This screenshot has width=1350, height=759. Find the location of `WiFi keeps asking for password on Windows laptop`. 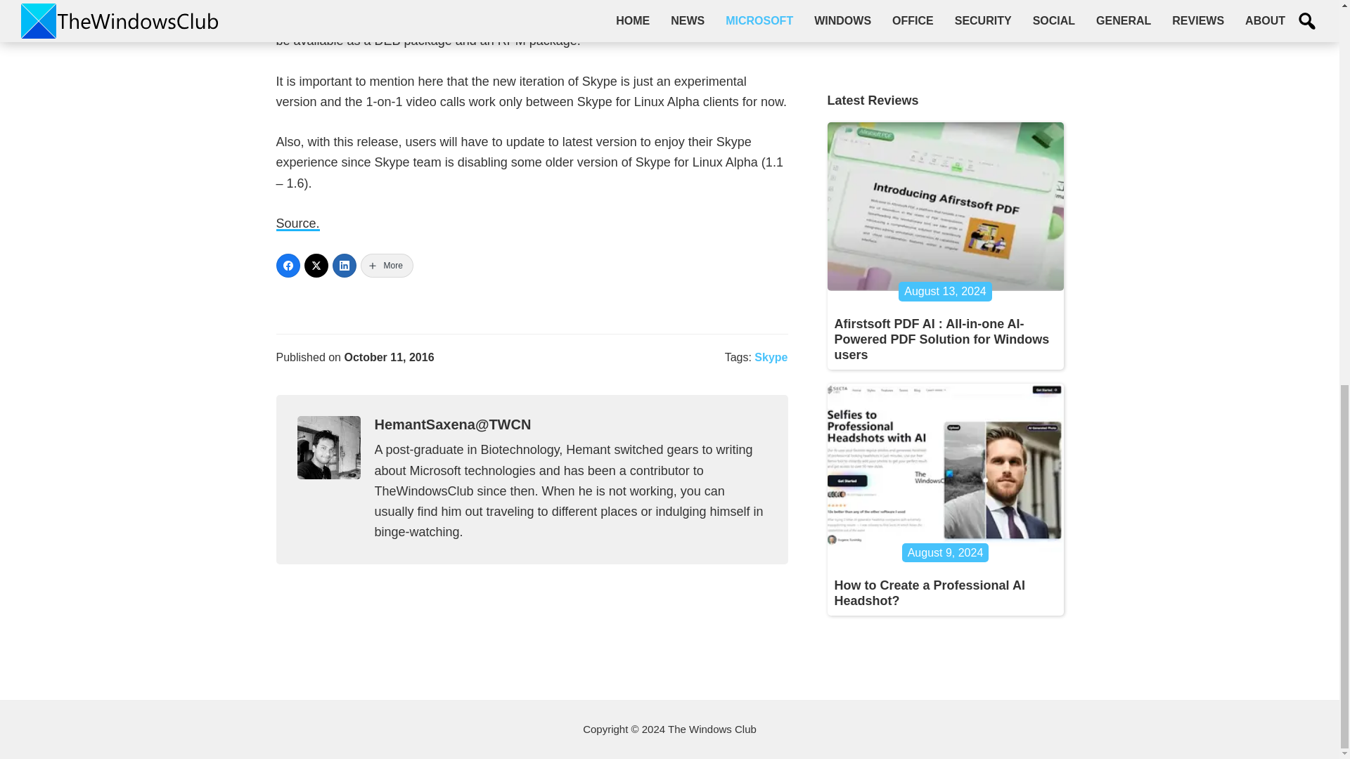

WiFi keeps asking for password on Windows laptop is located at coordinates (939, 14).